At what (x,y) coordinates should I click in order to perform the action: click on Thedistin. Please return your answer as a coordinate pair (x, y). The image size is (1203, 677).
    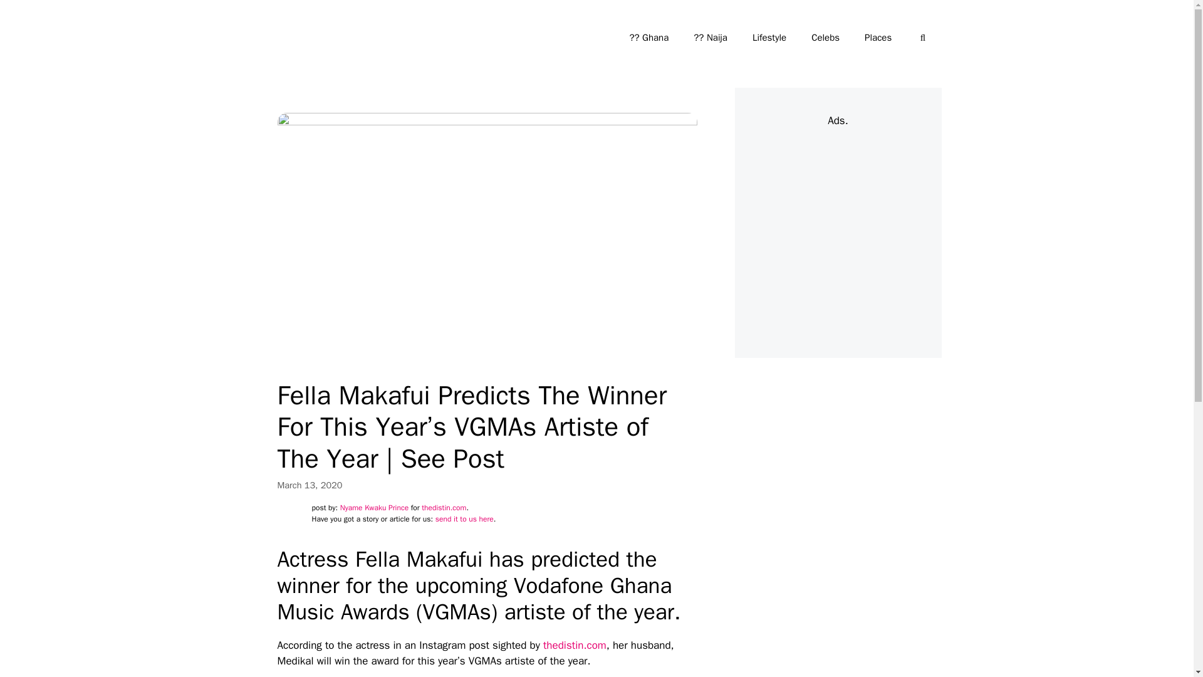
    Looking at the image, I should click on (302, 38).